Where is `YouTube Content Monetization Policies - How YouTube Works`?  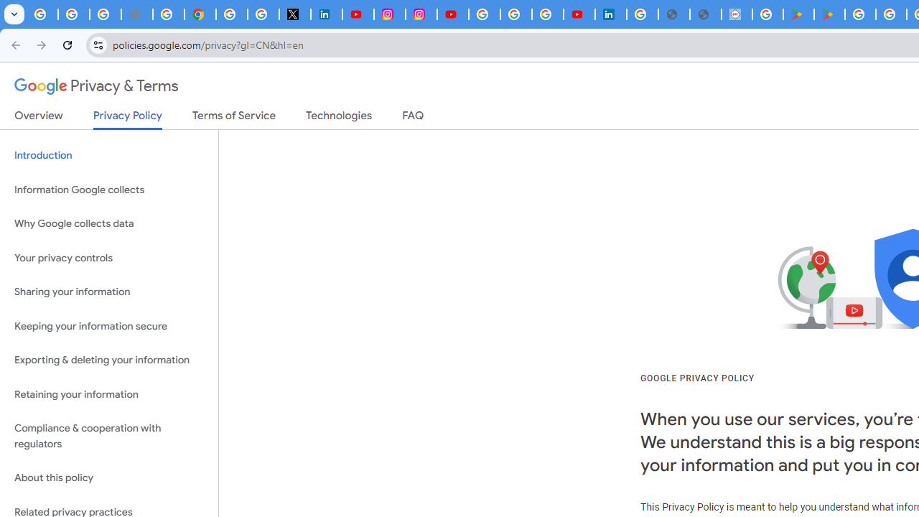 YouTube Content Monetization Policies - How YouTube Works is located at coordinates (358, 14).